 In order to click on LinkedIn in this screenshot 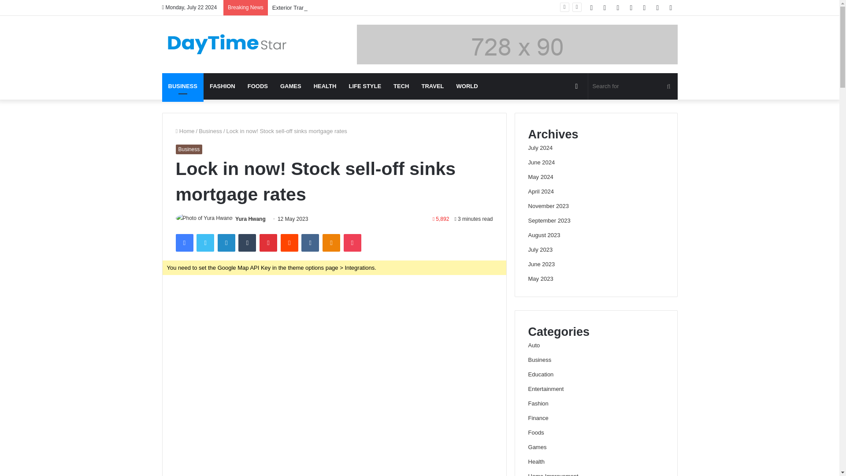, I will do `click(226, 243)`.